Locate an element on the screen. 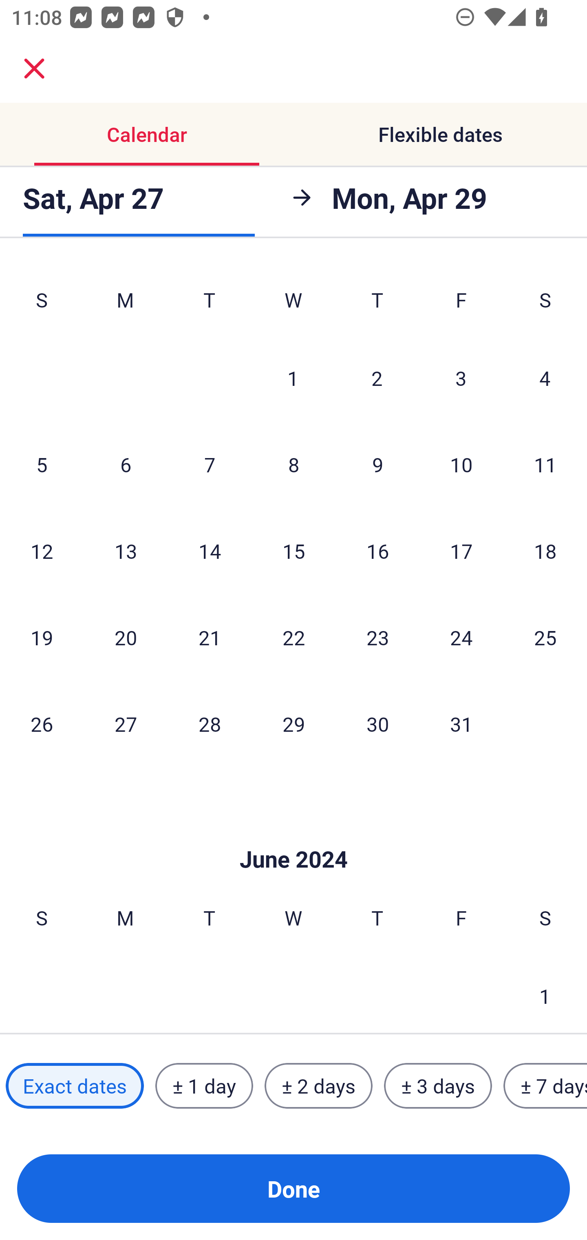 The height and width of the screenshot is (1240, 587). 22 Wednesday, May 22, 2024 is located at coordinates (293, 637).